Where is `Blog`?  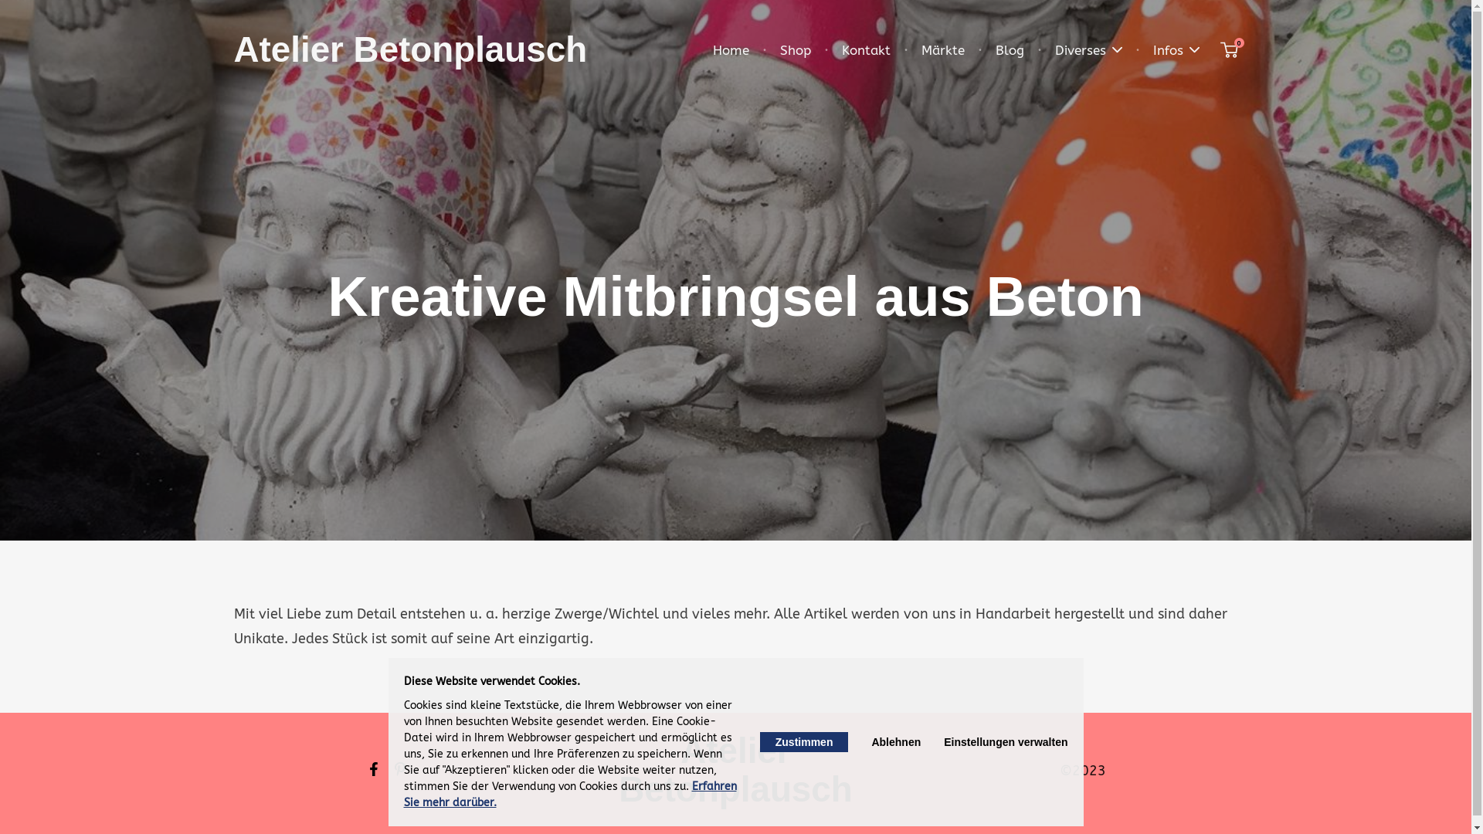 Blog is located at coordinates (1009, 51).